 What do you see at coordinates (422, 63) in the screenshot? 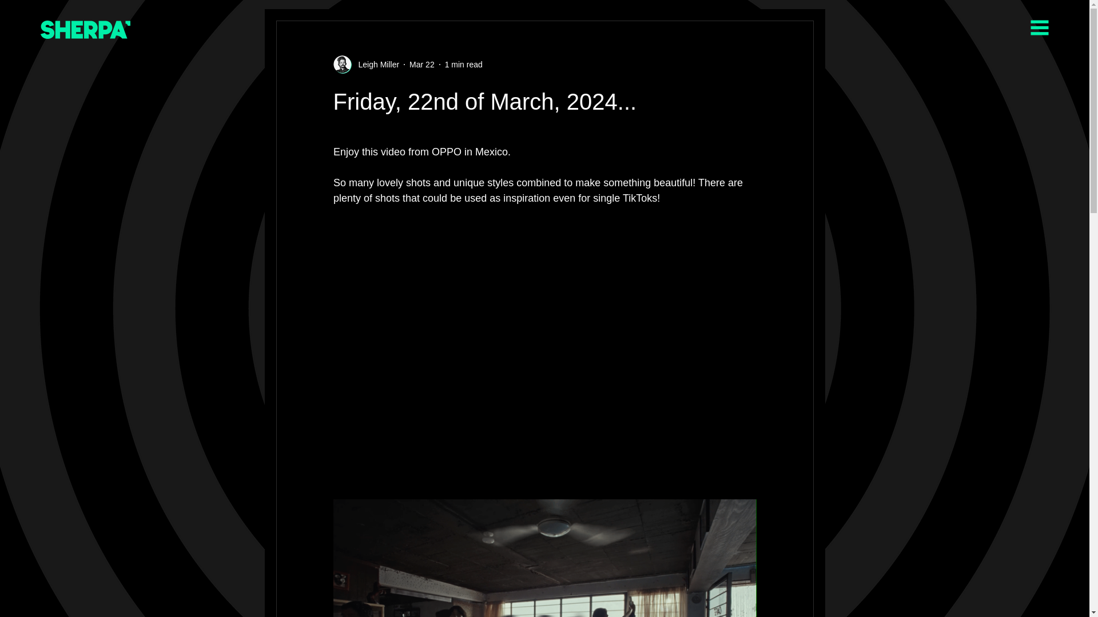
I see `Mar 22` at bounding box center [422, 63].